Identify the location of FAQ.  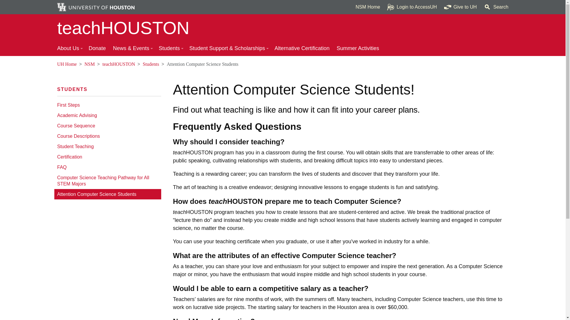
(107, 167).